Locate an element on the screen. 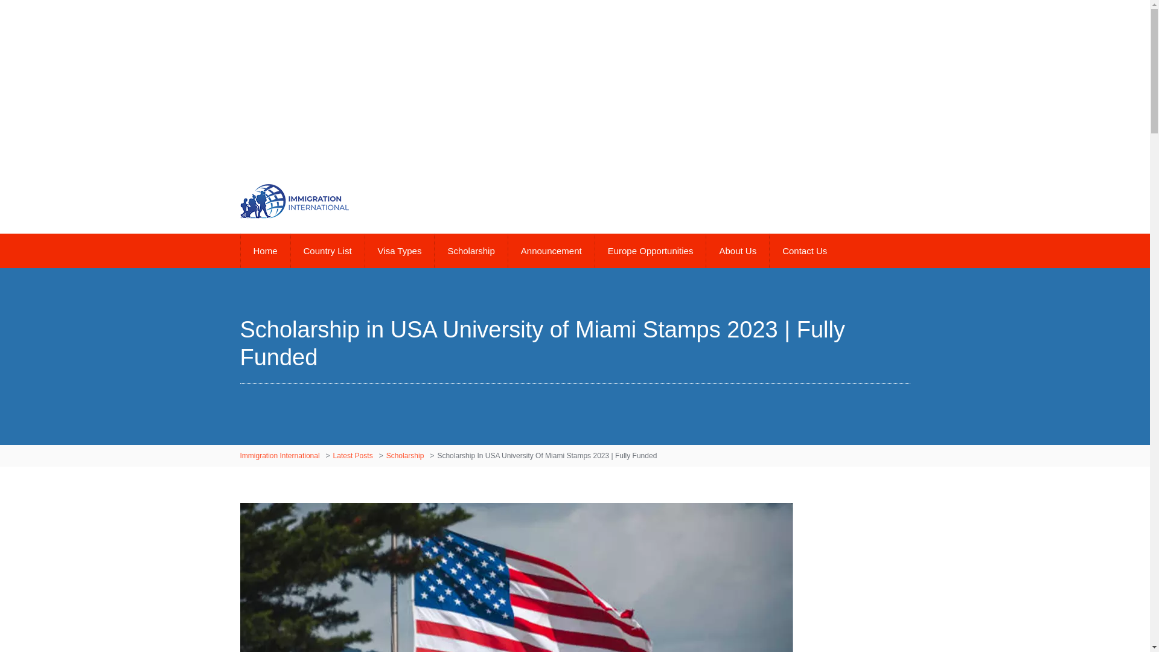 This screenshot has height=652, width=1159. Go to Immigration International. is located at coordinates (281, 456).